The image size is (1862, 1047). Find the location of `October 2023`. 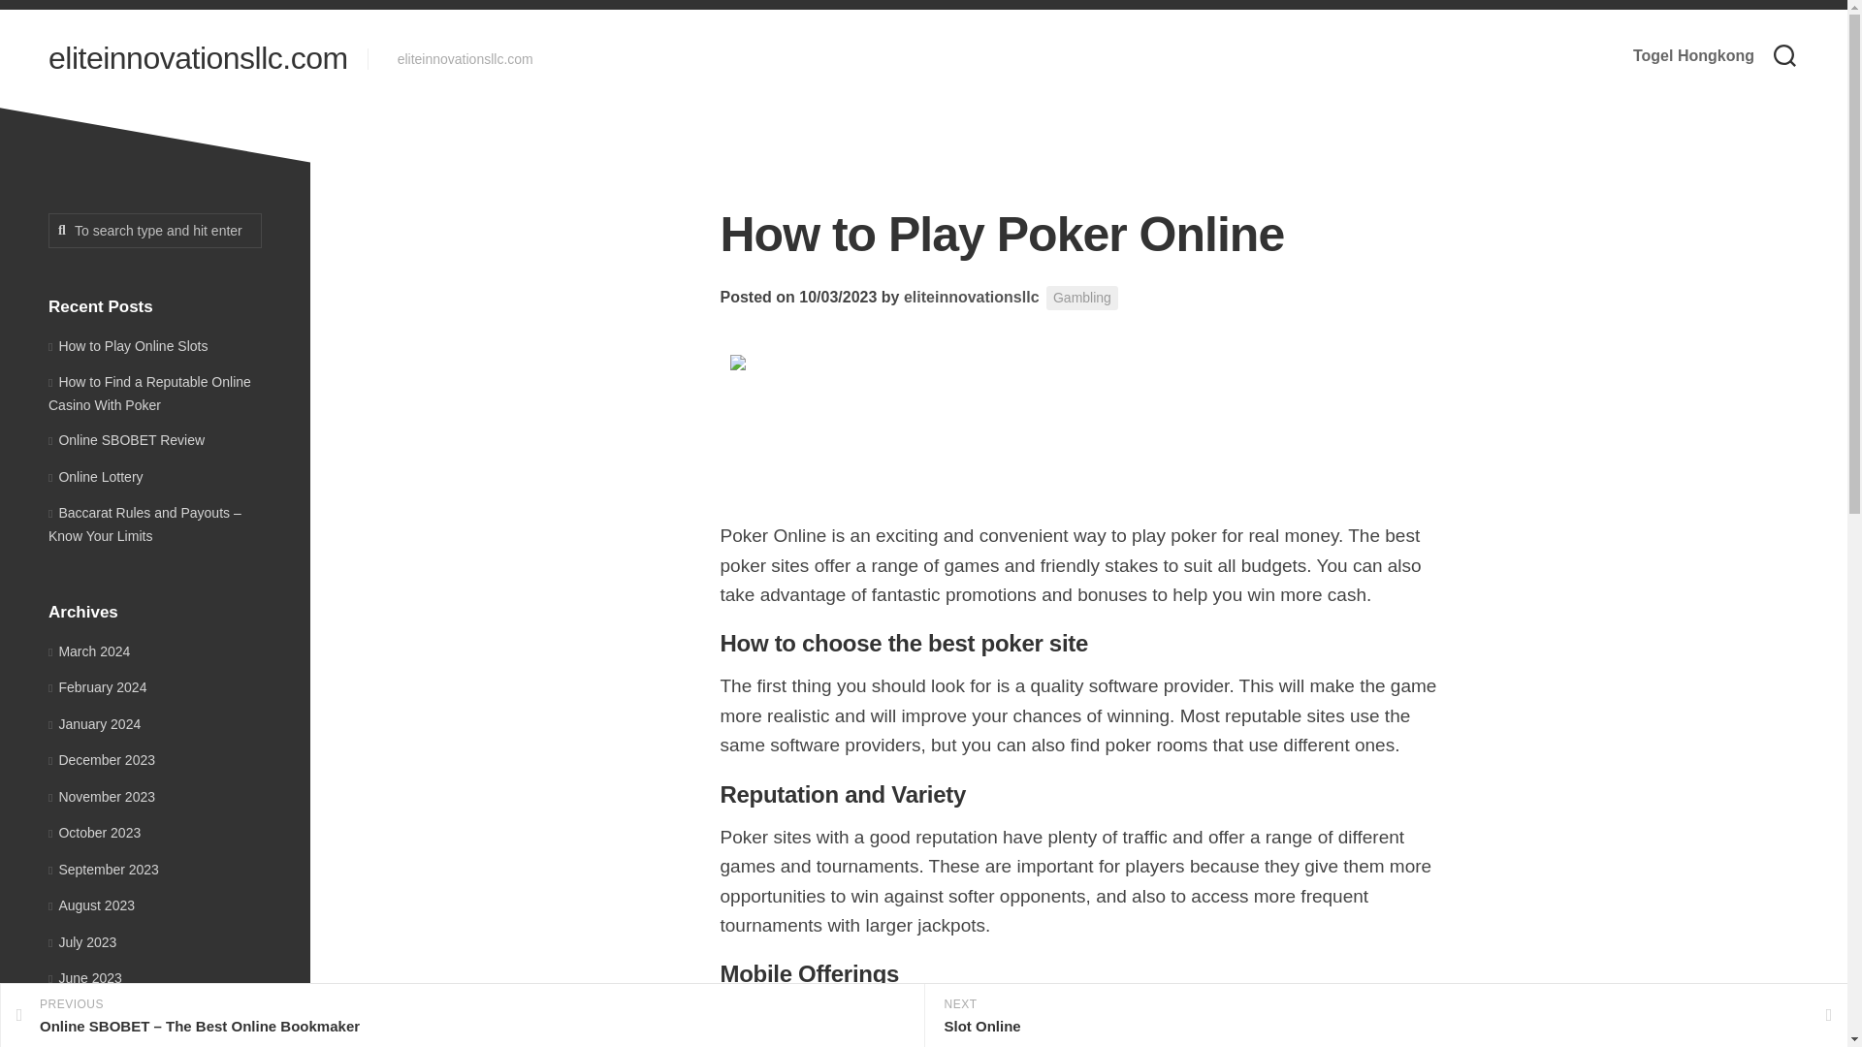

October 2023 is located at coordinates (94, 833).